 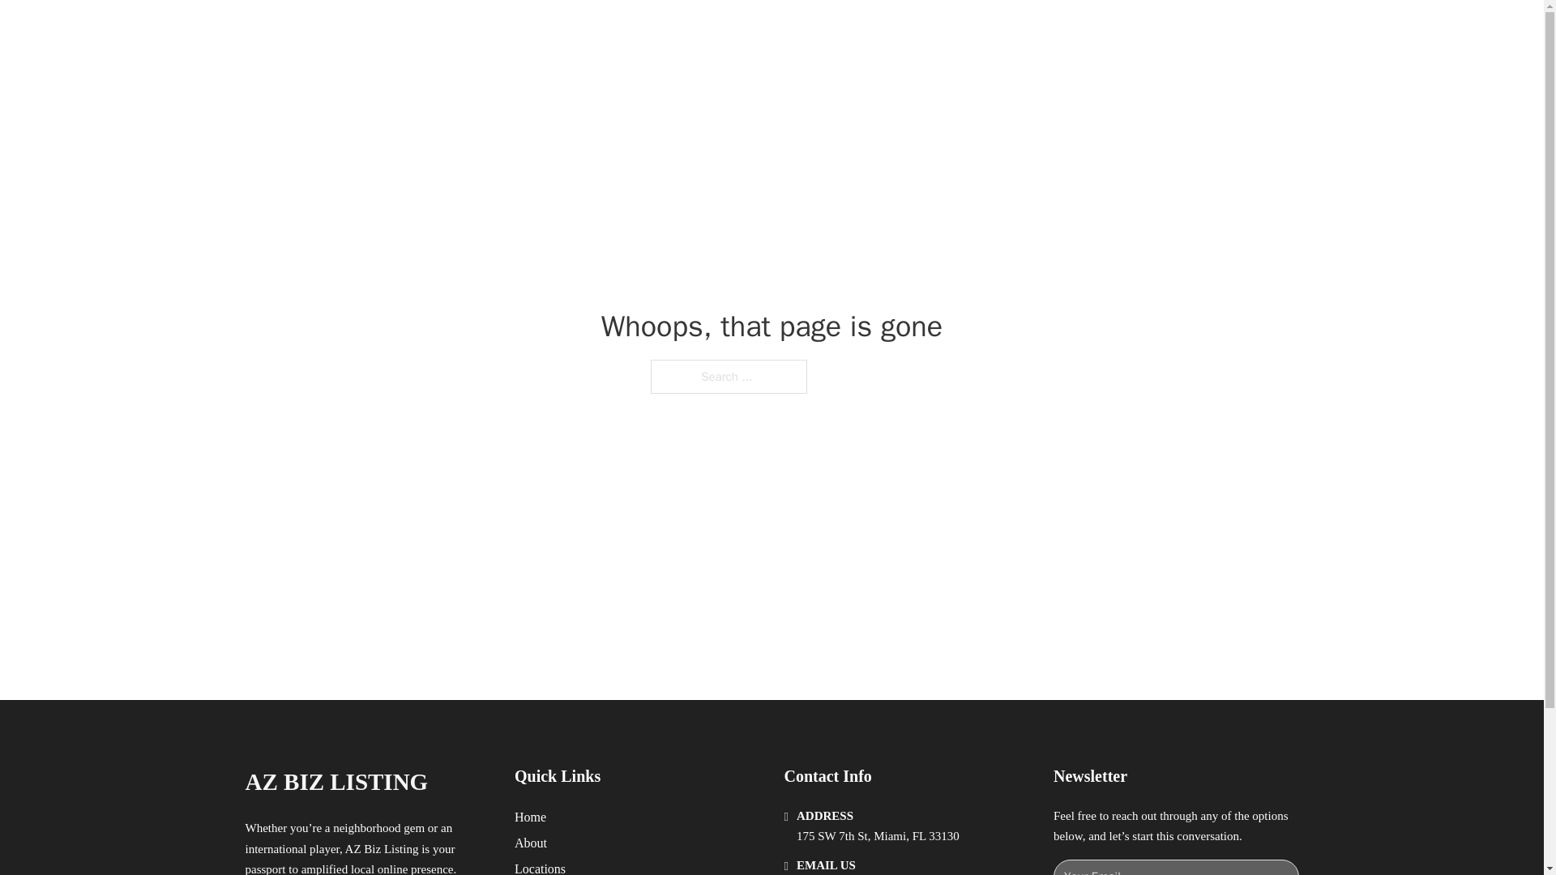 What do you see at coordinates (540, 867) in the screenshot?
I see `Locations` at bounding box center [540, 867].